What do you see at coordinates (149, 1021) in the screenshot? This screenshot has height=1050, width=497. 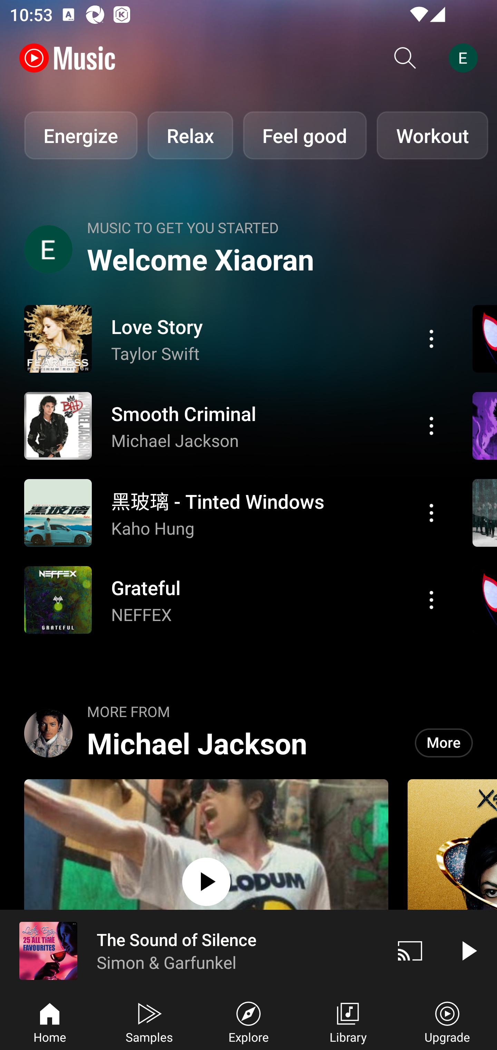 I see `Samples` at bounding box center [149, 1021].